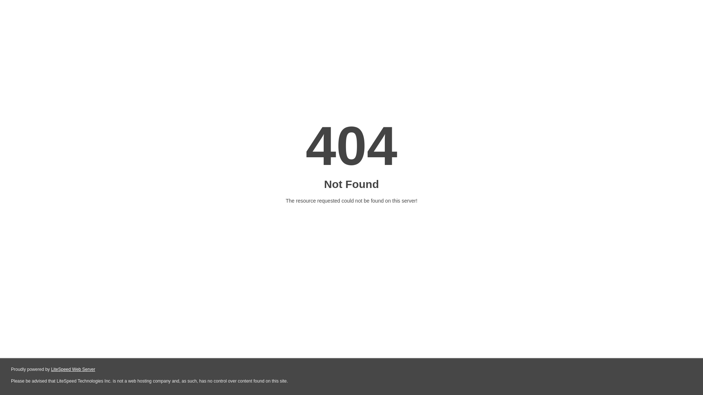  I want to click on LiteSpeed Web Server, so click(73, 369).